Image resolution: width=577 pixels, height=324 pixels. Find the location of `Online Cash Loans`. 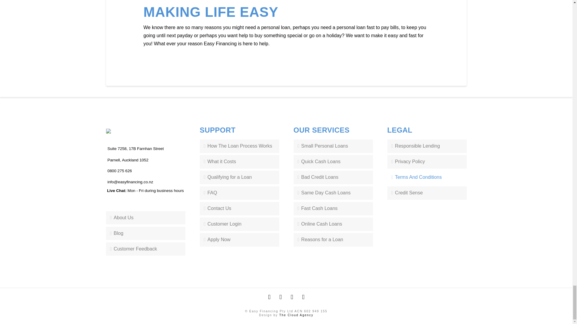

Online Cash Loans is located at coordinates (333, 224).